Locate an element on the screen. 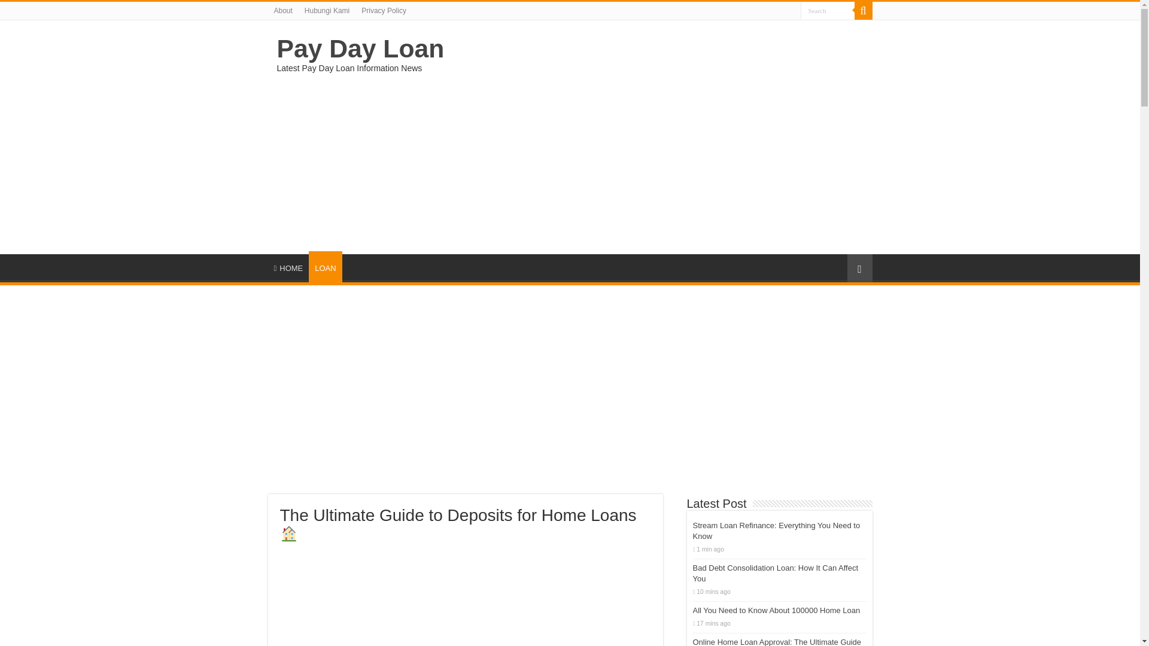 This screenshot has height=646, width=1149. Advertisement is located at coordinates (645, 159).